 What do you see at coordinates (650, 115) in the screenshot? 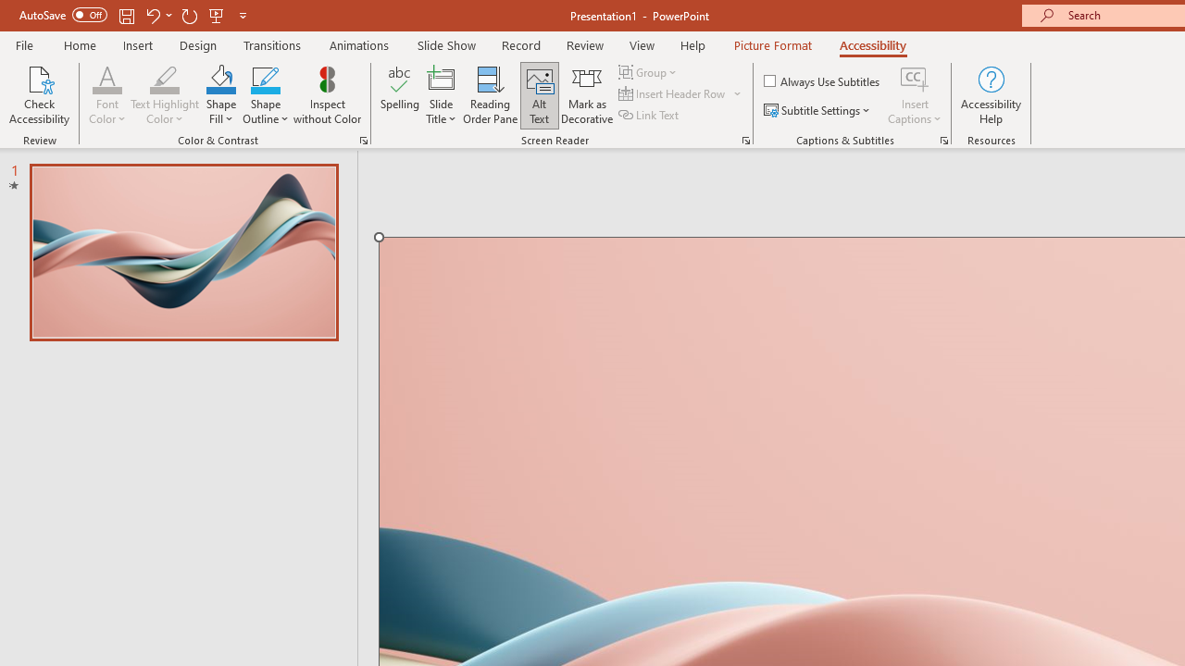
I see `Link Text` at bounding box center [650, 115].